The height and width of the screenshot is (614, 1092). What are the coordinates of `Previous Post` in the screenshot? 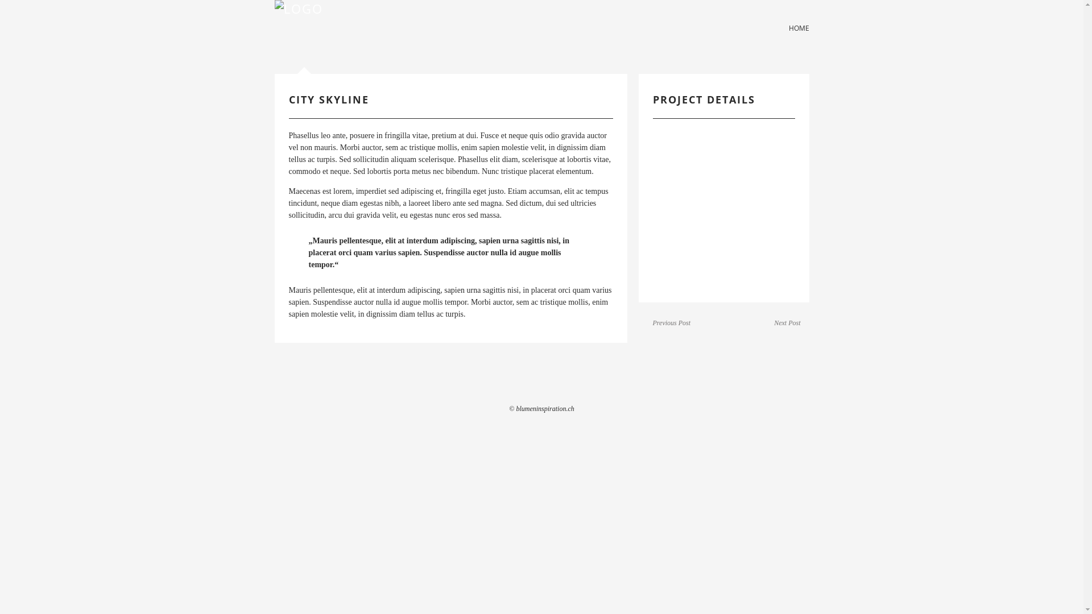 It's located at (672, 323).